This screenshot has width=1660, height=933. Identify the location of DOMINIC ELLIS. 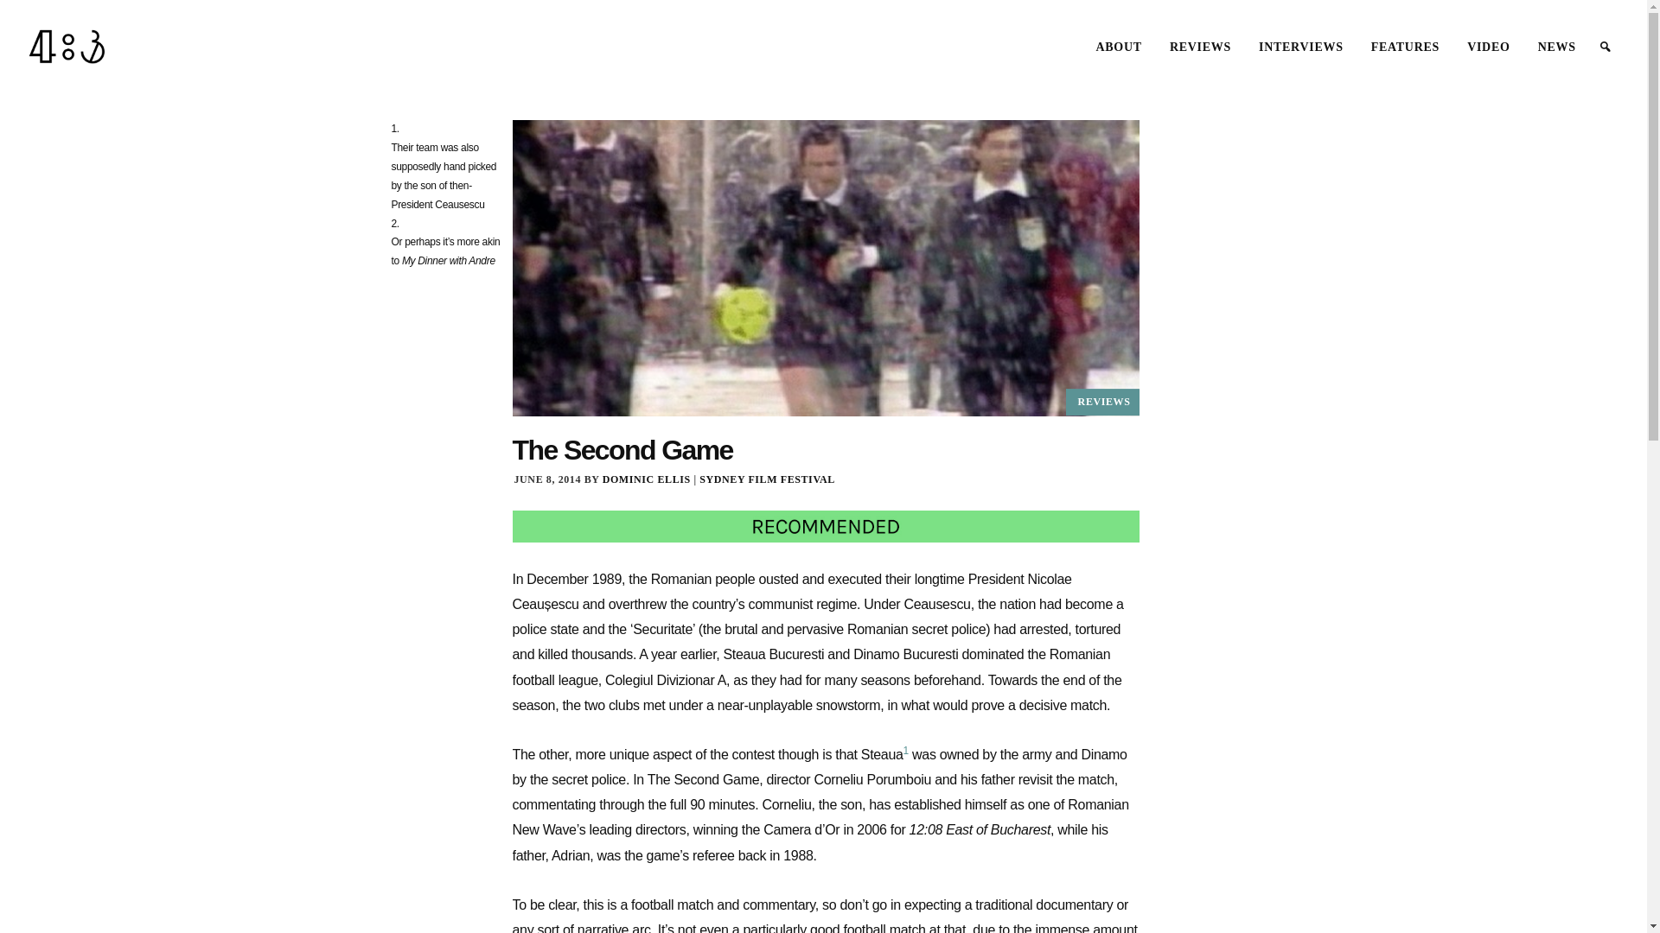
(646, 479).